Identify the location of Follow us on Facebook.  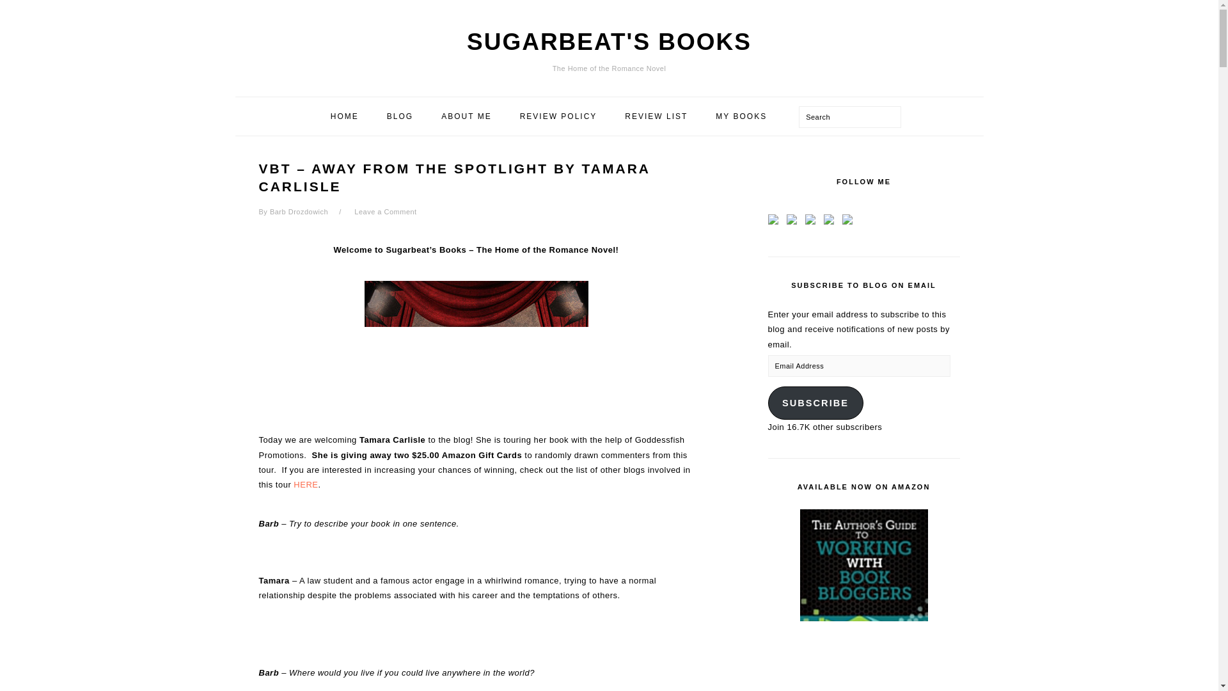
(774, 219).